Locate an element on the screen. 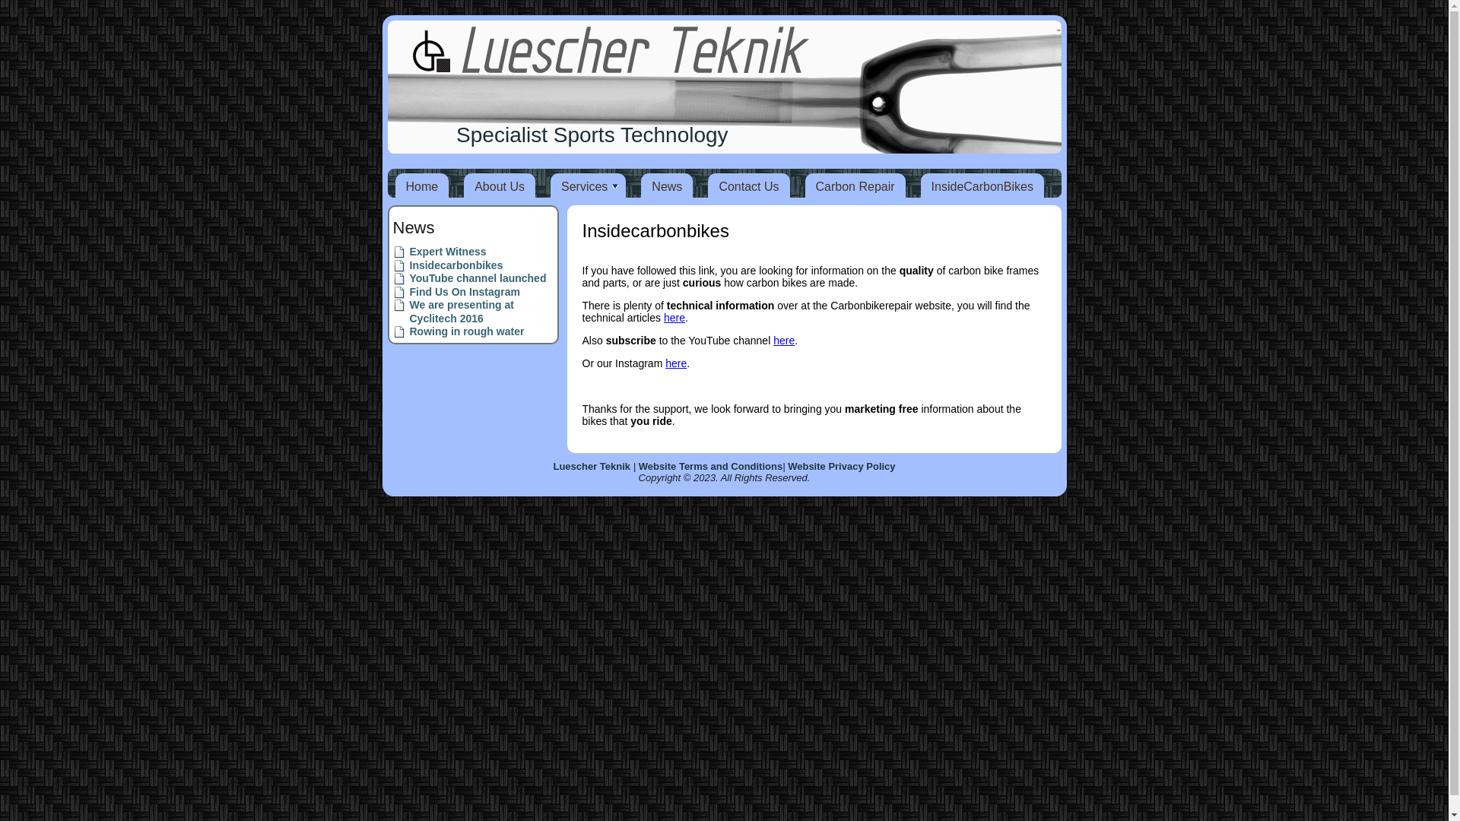  Website Privacy Policy is located at coordinates (841, 467).